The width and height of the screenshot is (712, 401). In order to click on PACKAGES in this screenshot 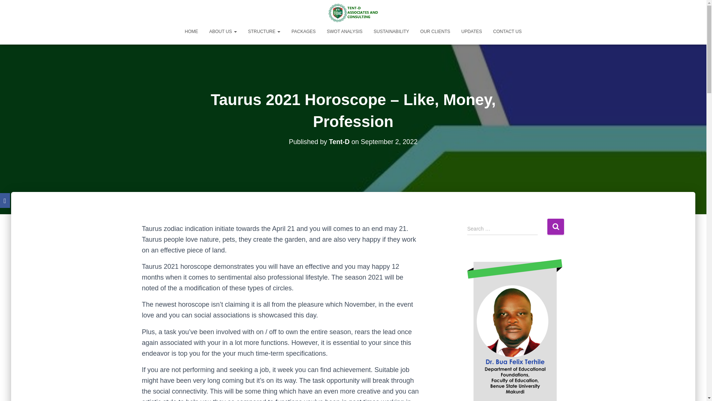, I will do `click(303, 32)`.